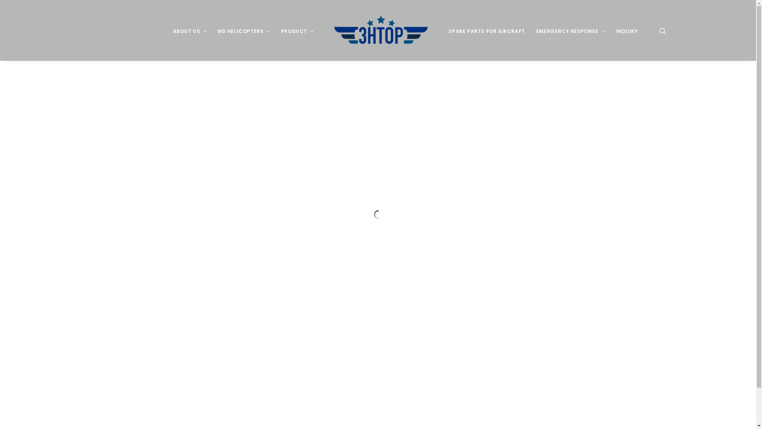  What do you see at coordinates (244, 30) in the screenshot?
I see `MD HELICOPTERS` at bounding box center [244, 30].